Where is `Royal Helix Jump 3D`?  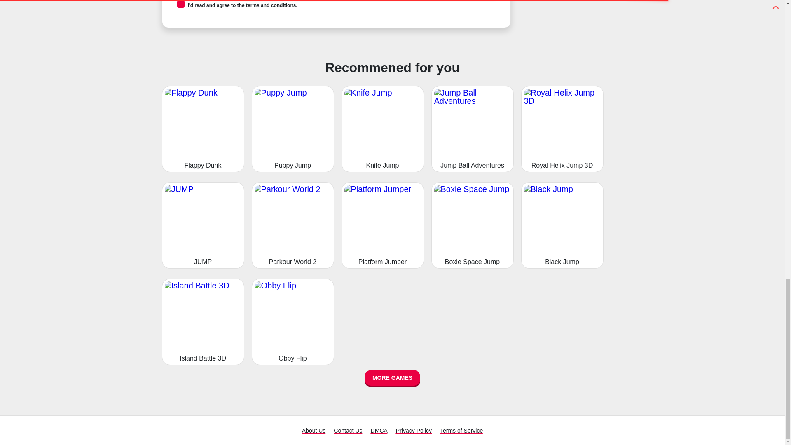 Royal Helix Jump 3D is located at coordinates (562, 129).